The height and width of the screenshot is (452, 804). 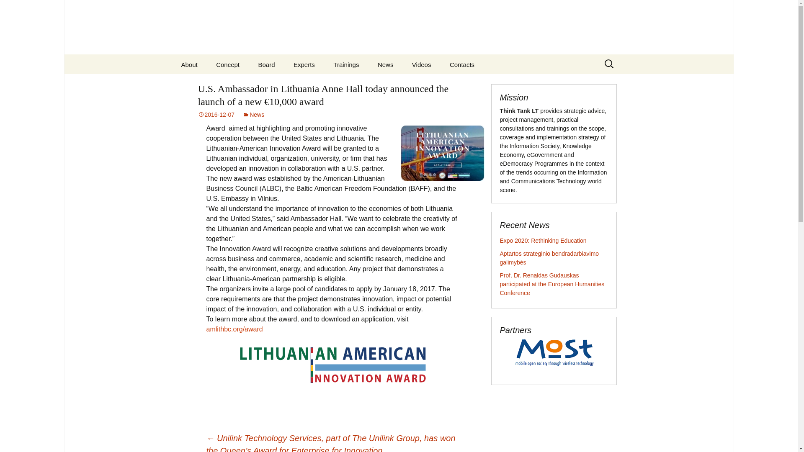 What do you see at coordinates (10, 9) in the screenshot?
I see `Search` at bounding box center [10, 9].